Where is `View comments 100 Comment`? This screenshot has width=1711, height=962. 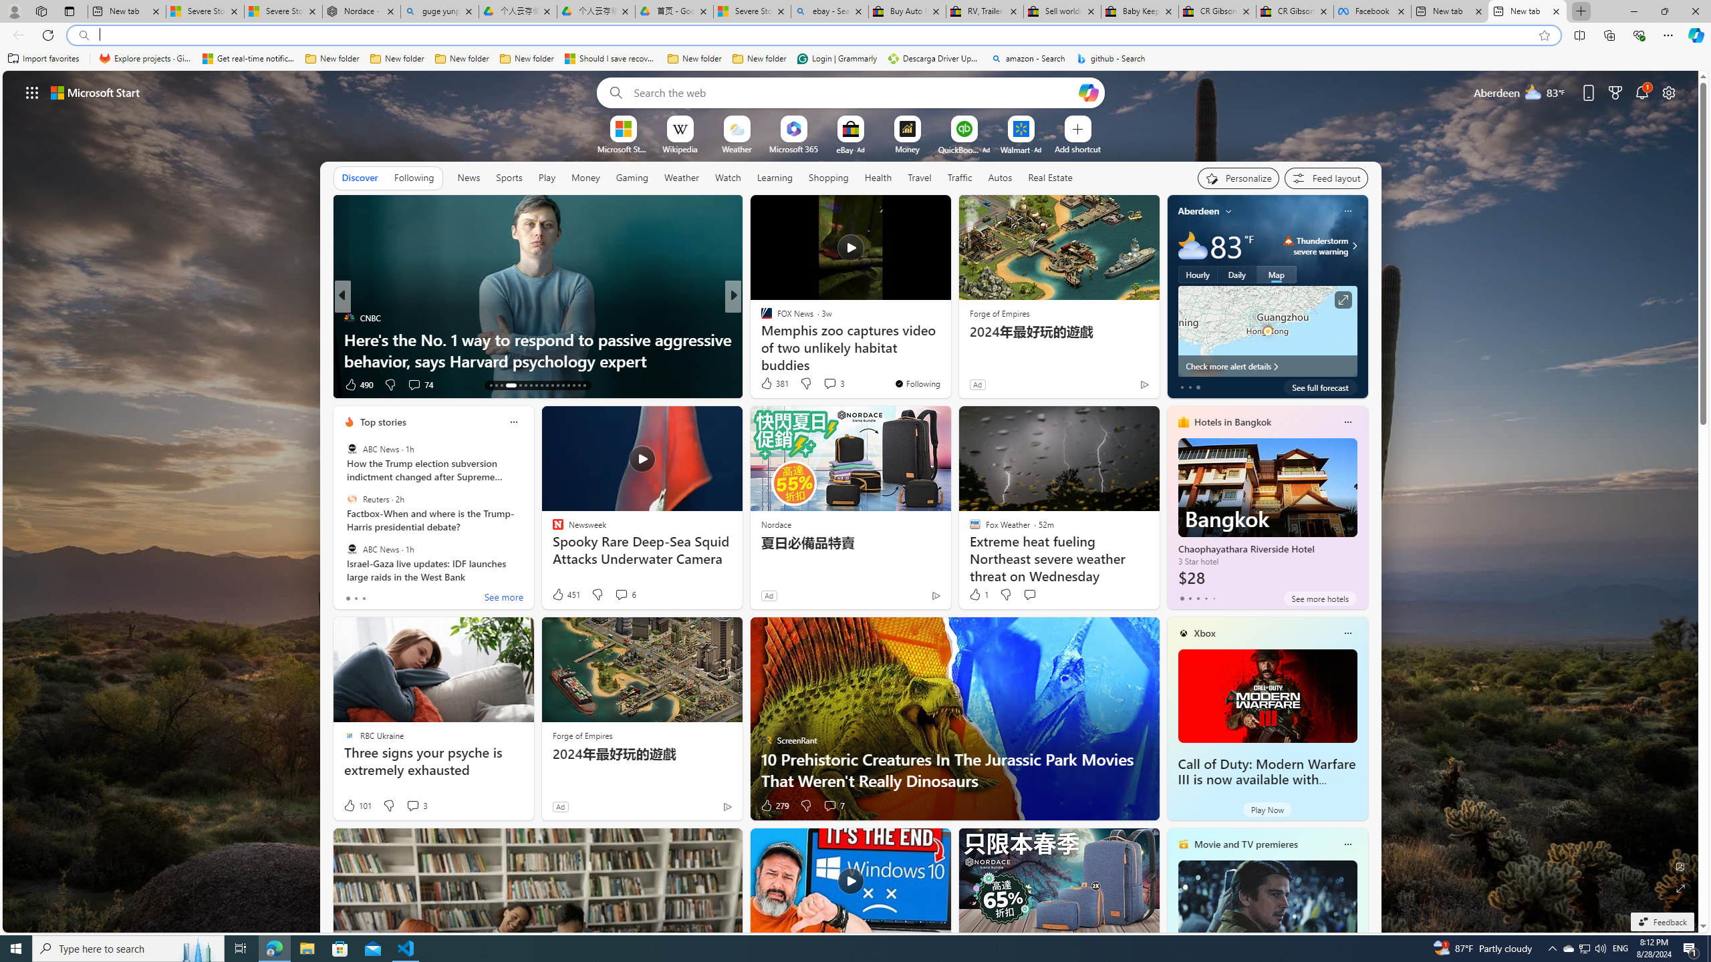 View comments 100 Comment is located at coordinates (821, 384).